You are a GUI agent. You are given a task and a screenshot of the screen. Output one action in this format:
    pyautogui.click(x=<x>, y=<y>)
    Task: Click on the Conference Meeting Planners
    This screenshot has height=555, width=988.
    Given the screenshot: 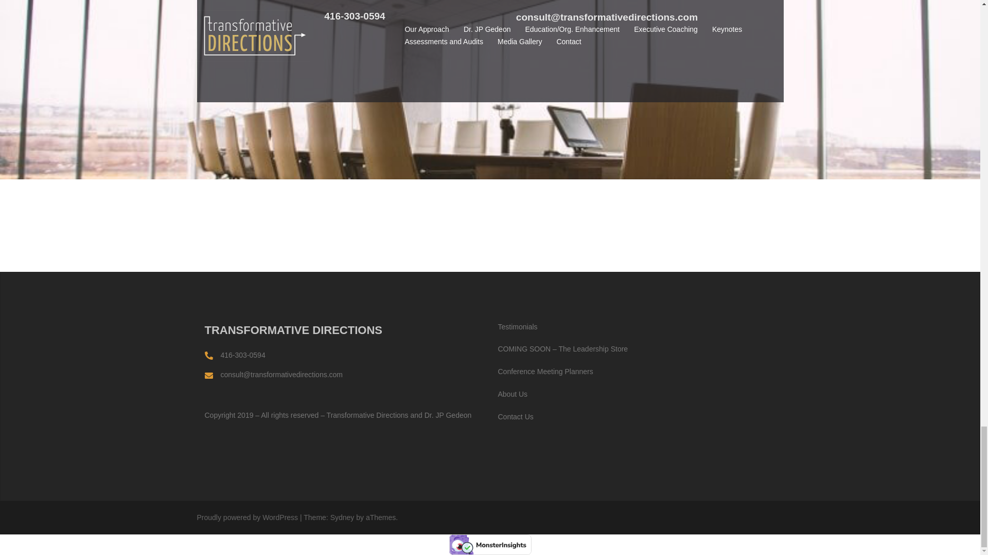 What is the action you would take?
    pyautogui.click(x=545, y=371)
    